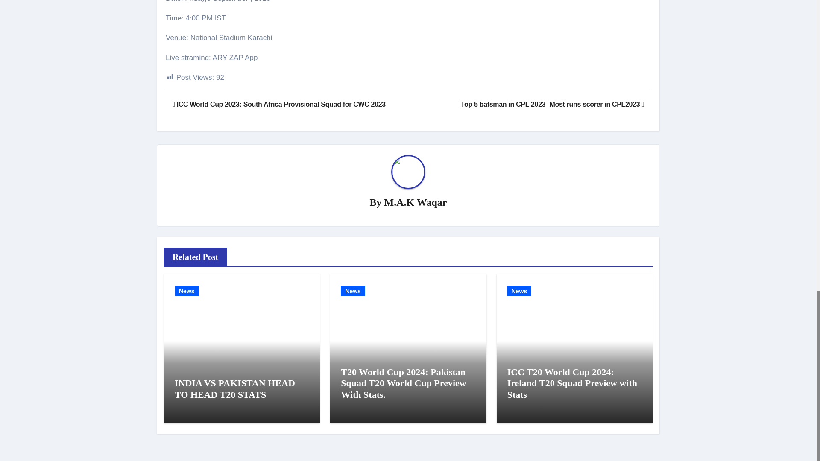  I want to click on INDIA VS PAKISTAN HEAD TO HEAD T20 STATS, so click(235, 388).